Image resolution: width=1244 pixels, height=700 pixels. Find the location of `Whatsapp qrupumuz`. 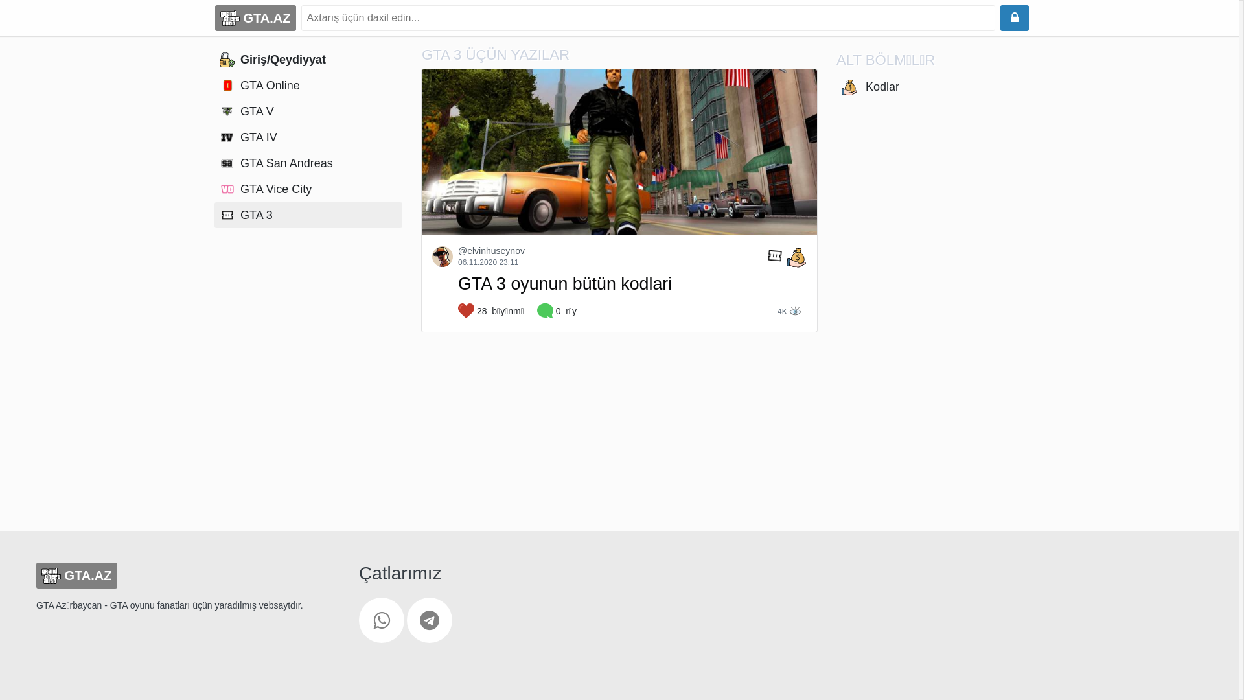

Whatsapp qrupumuz is located at coordinates (382, 620).